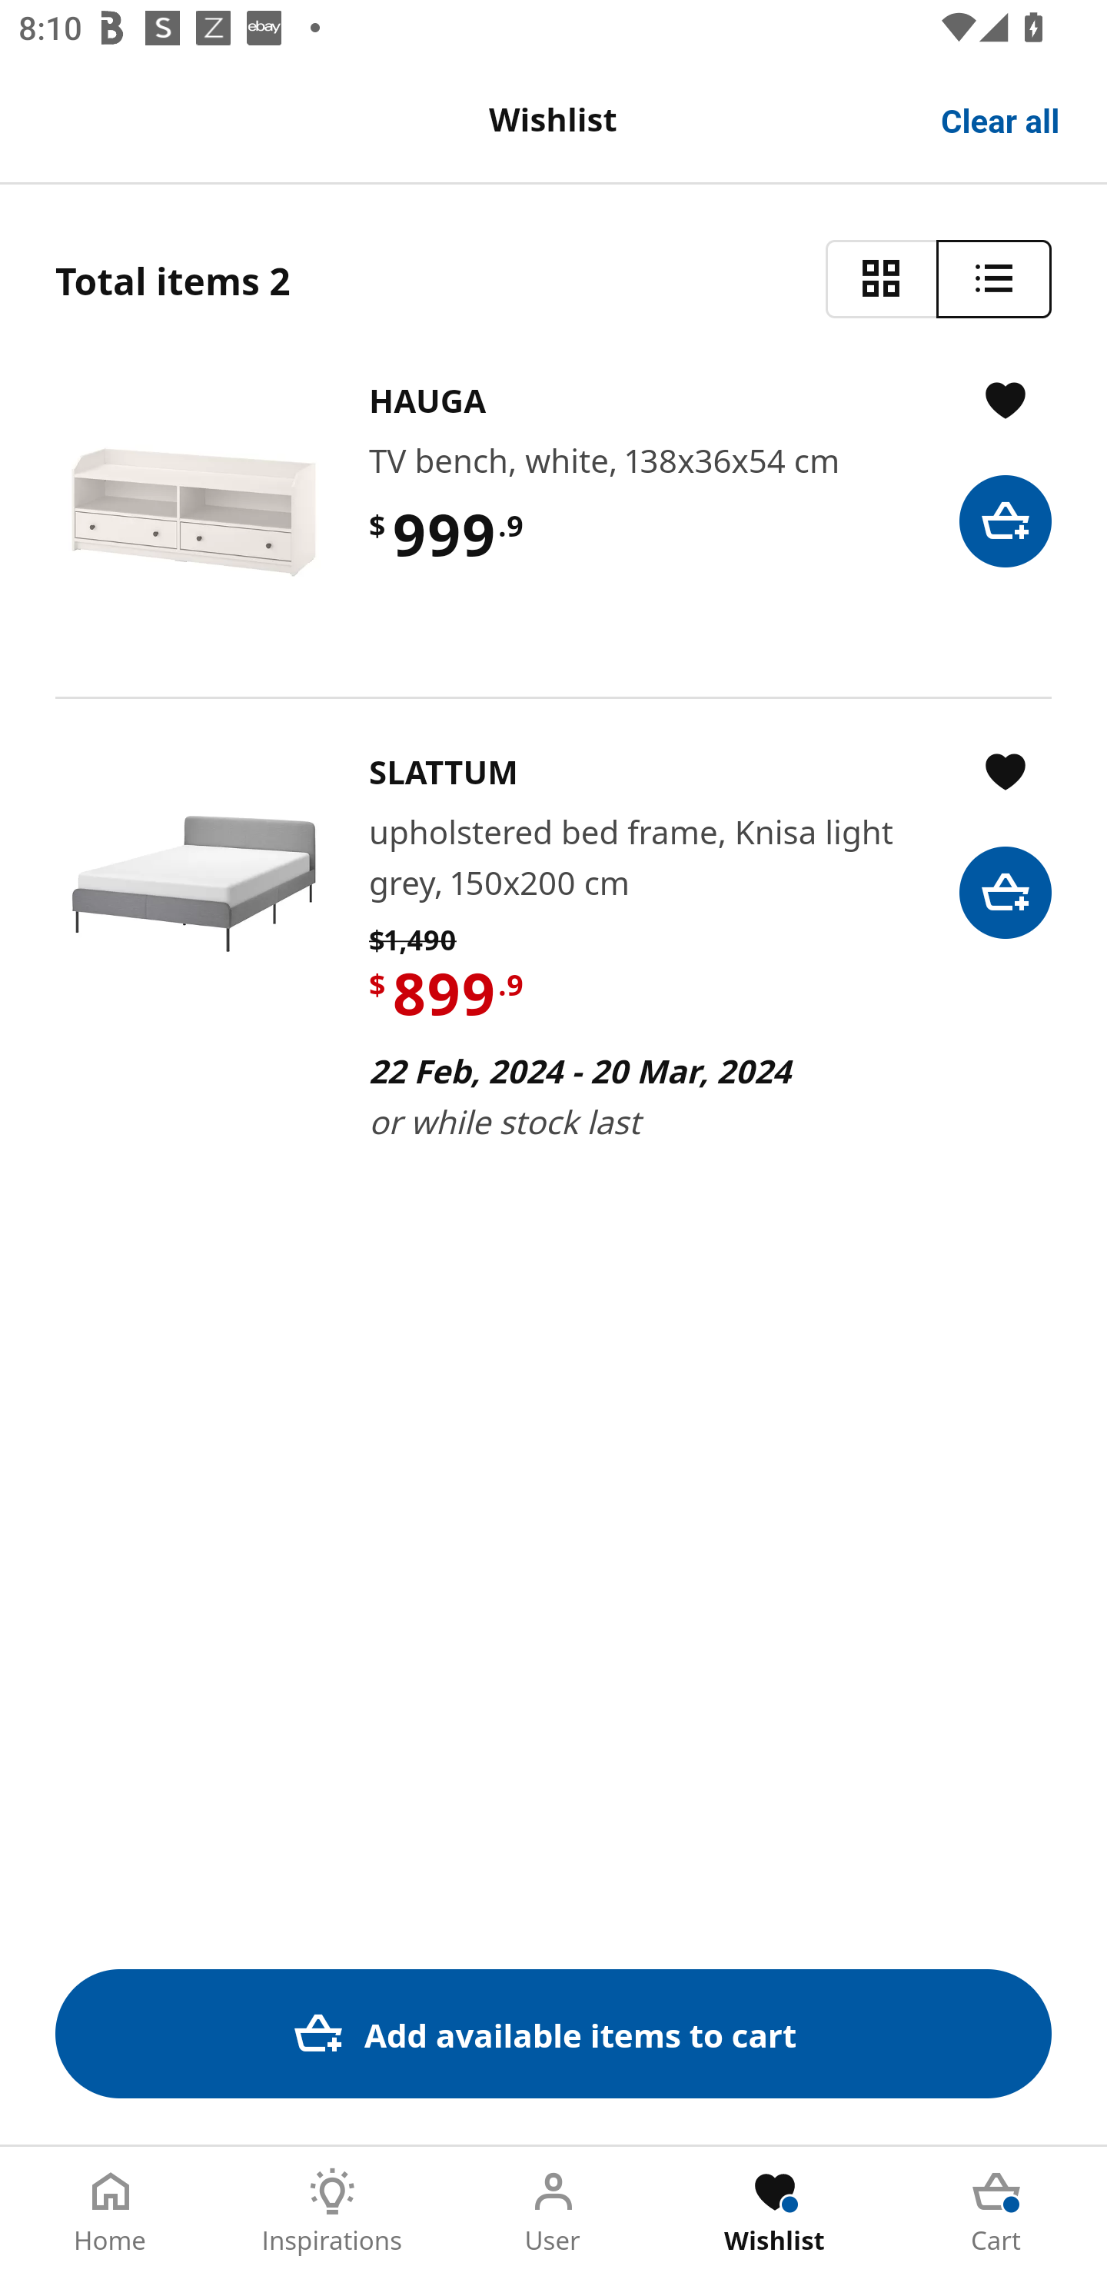 This screenshot has width=1107, height=2276. Describe the element at coordinates (1001, 118) in the screenshot. I see `Clear all` at that location.